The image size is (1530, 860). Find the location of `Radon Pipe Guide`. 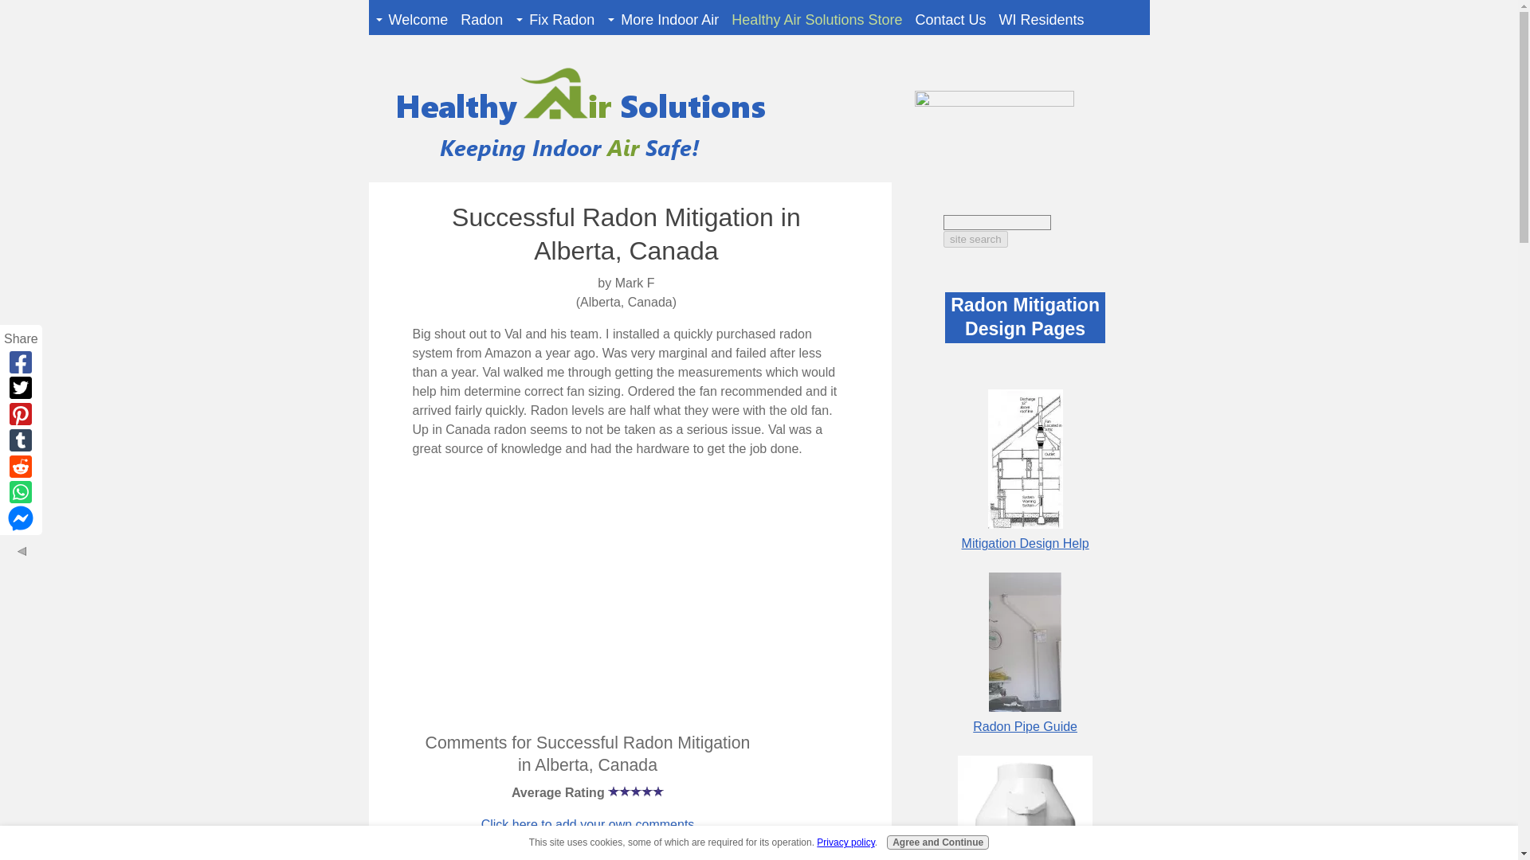

Radon Pipe Guide is located at coordinates (1025, 726).